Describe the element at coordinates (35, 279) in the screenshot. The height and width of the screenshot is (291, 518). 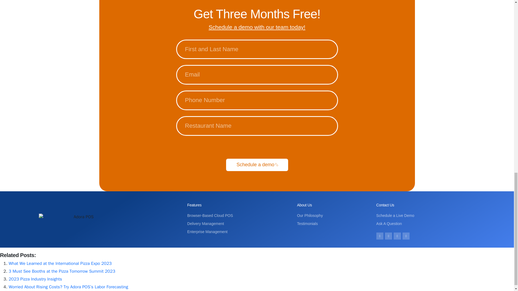
I see `2023 Pizza Industry Insights` at that location.